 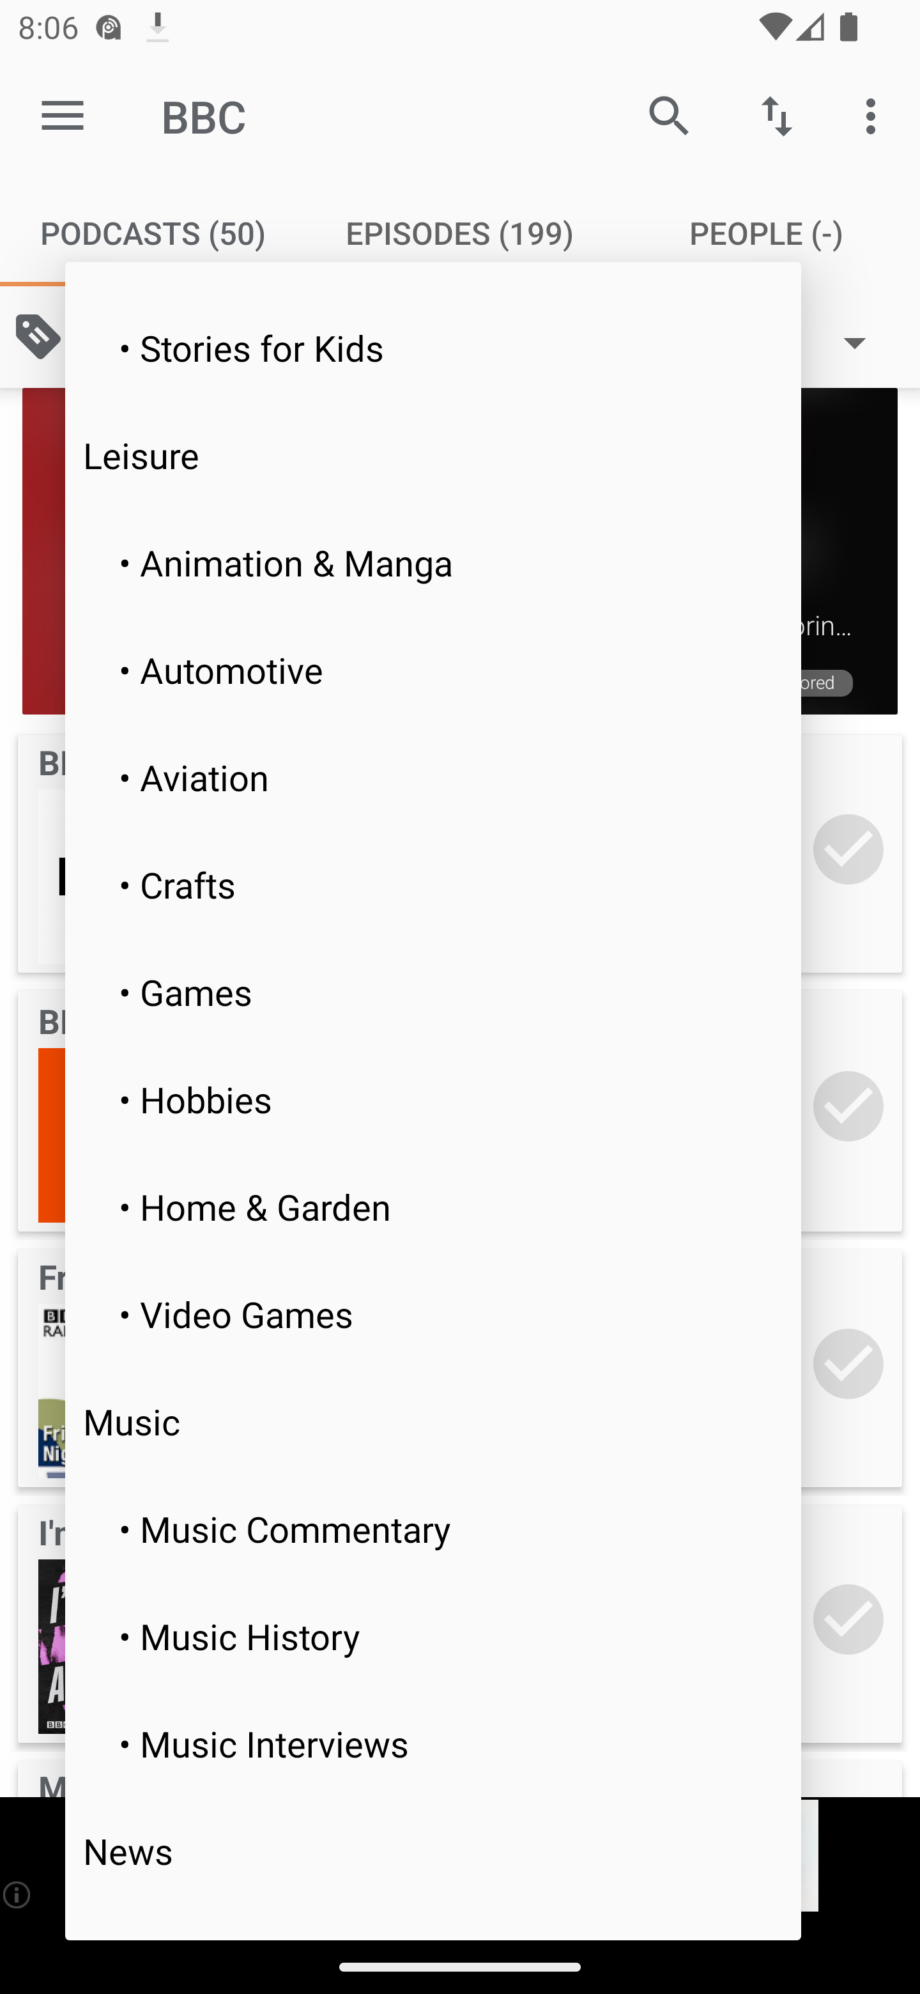 What do you see at coordinates (433, 1636) in the screenshot?
I see `    • Music History` at bounding box center [433, 1636].